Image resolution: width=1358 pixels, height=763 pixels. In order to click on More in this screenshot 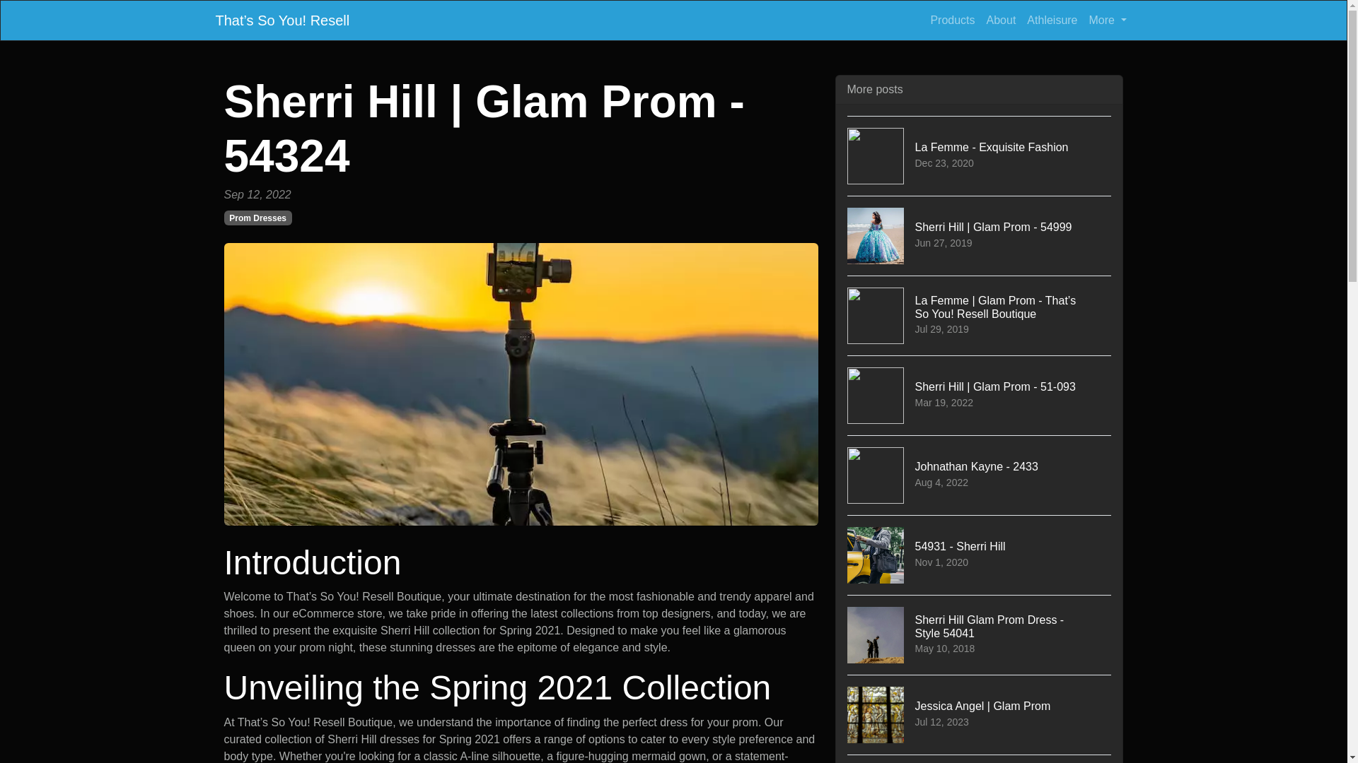, I will do `click(980, 555)`.